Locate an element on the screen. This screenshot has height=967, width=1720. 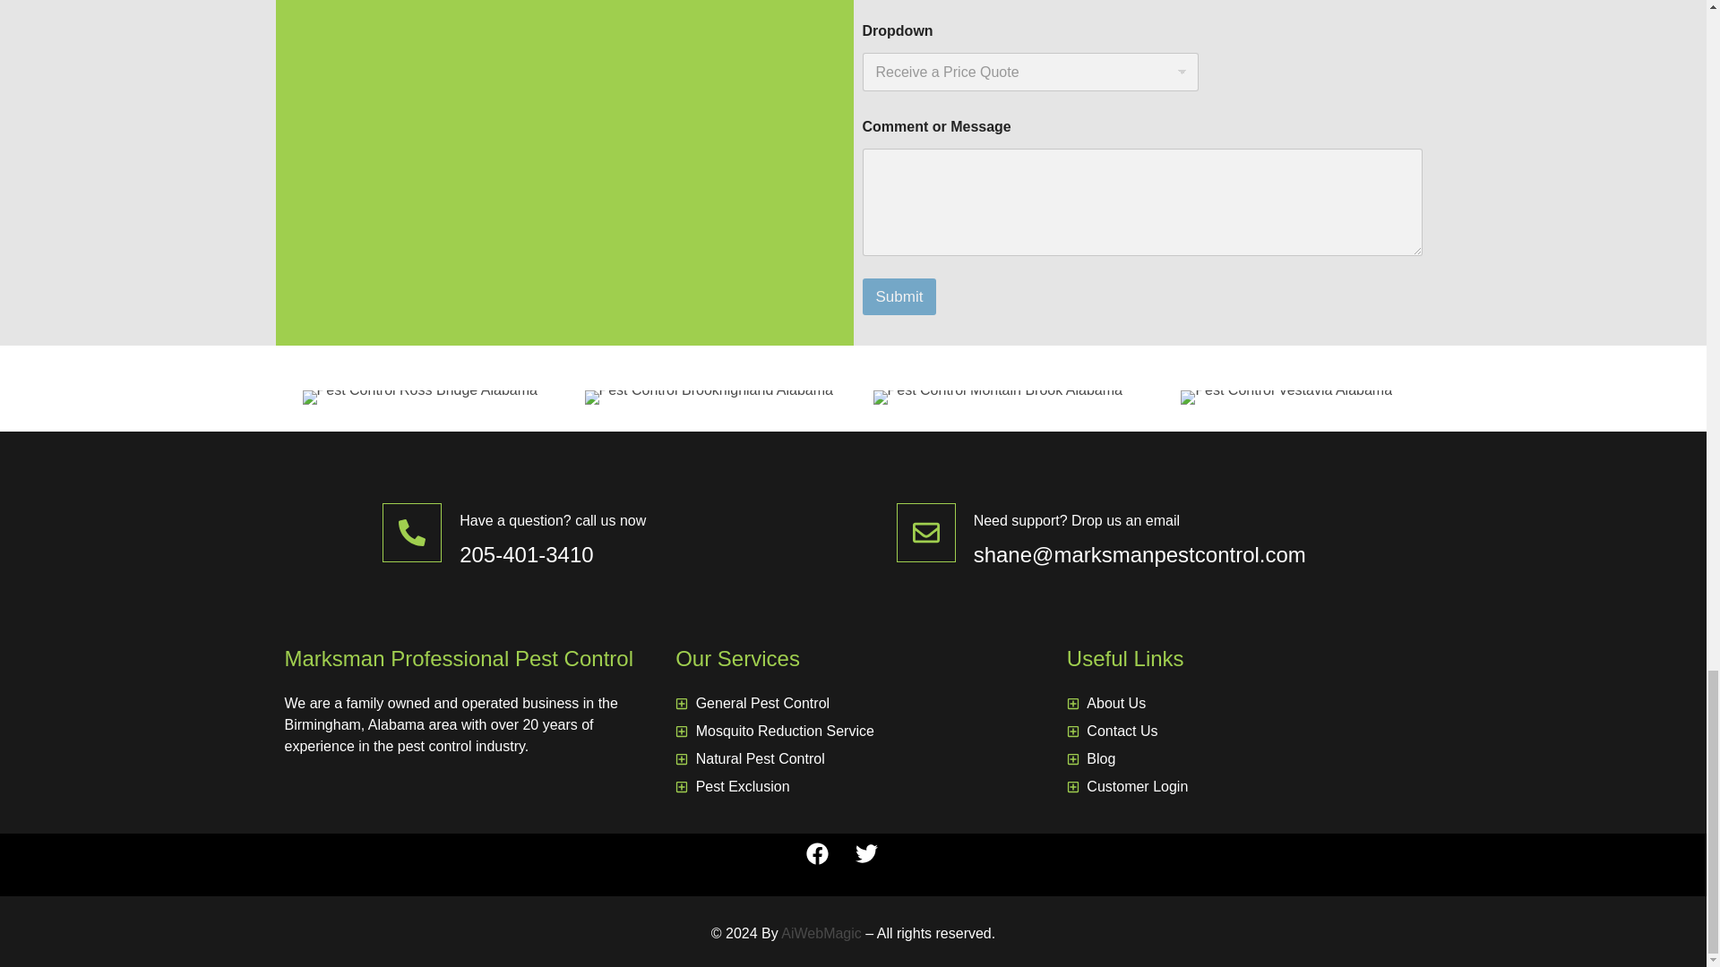
Submit is located at coordinates (898, 297).